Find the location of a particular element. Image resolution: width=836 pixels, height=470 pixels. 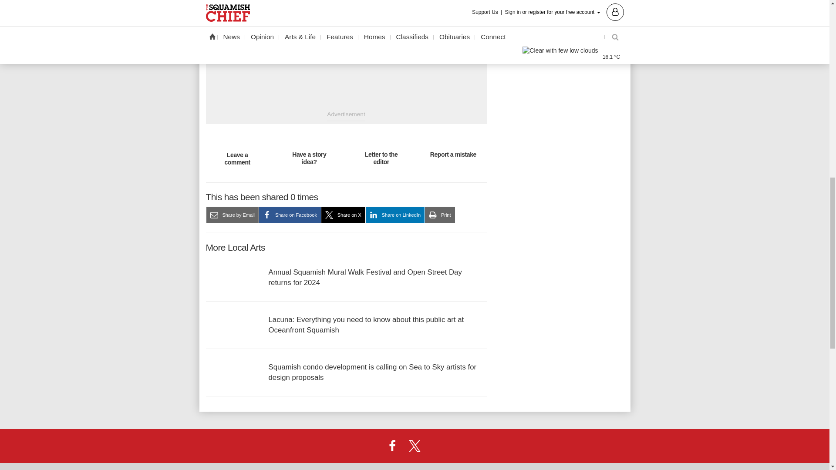

Instagram is located at coordinates (437, 446).